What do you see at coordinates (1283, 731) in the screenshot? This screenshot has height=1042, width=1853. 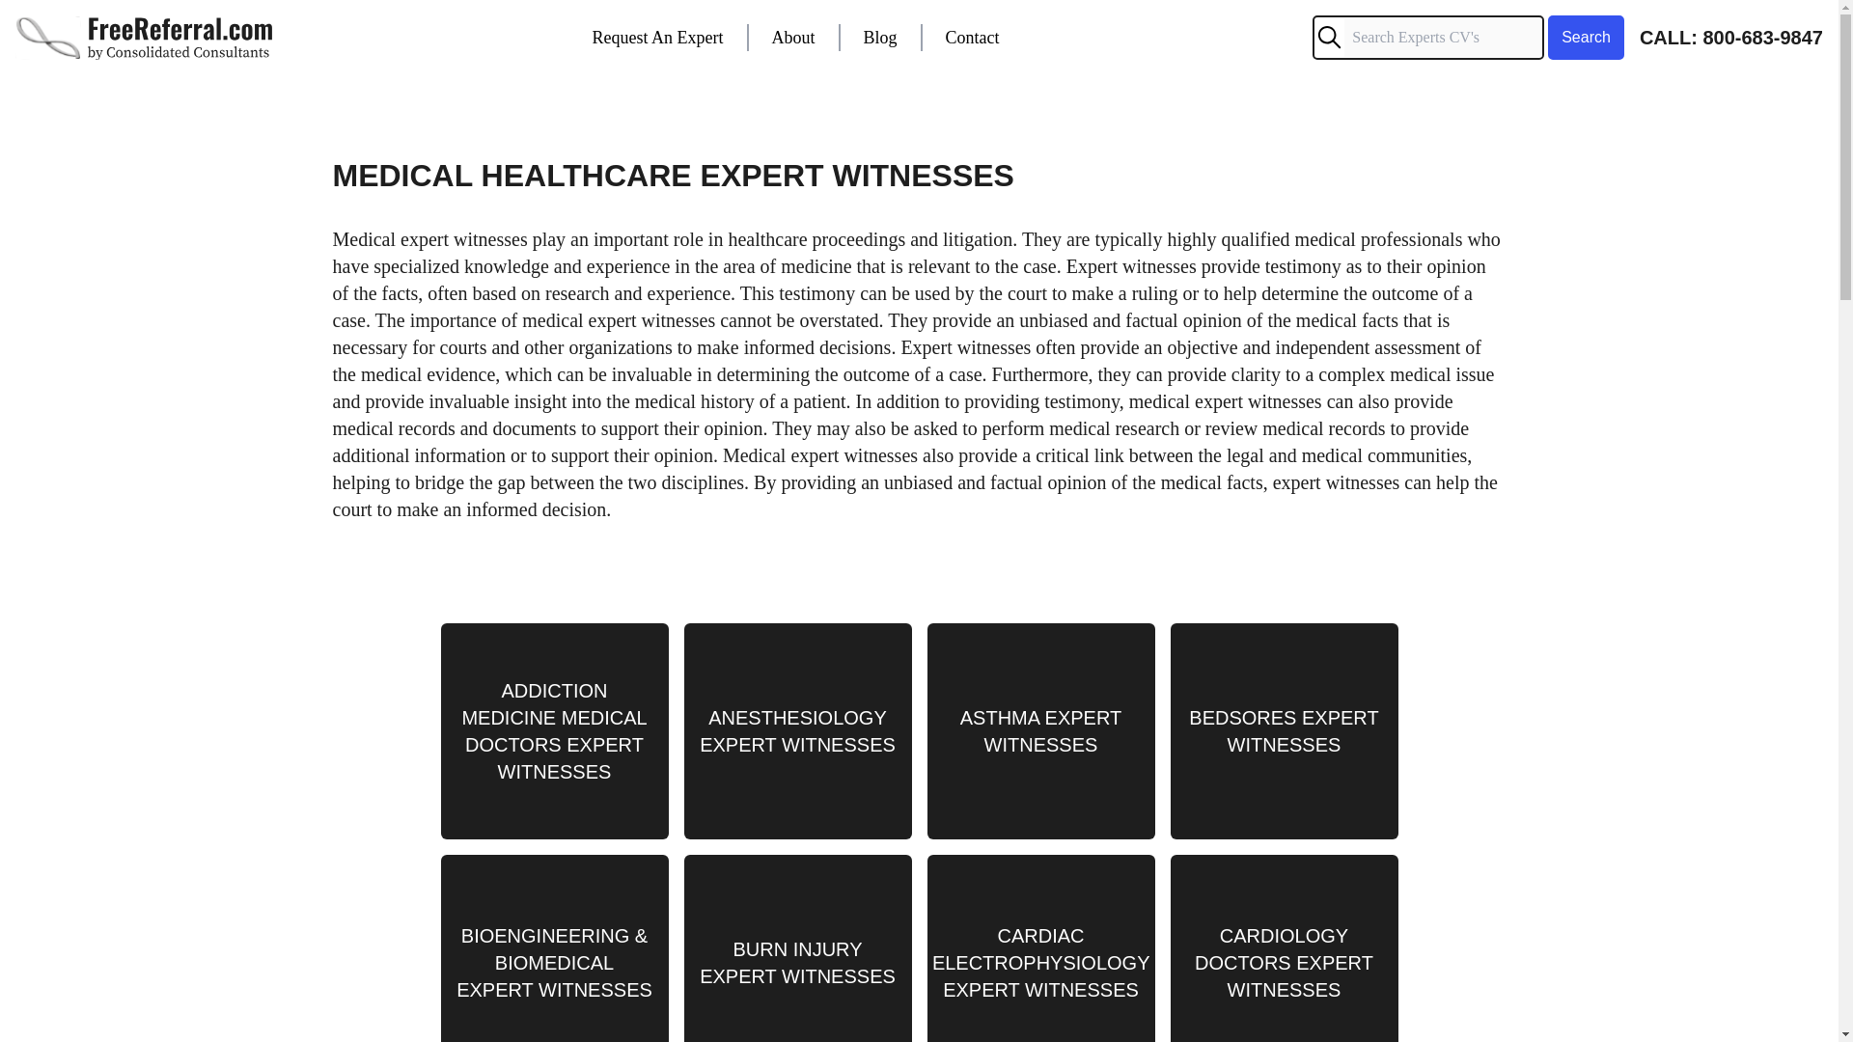 I see `BEDSORES EXPERT WITNESSES` at bounding box center [1283, 731].